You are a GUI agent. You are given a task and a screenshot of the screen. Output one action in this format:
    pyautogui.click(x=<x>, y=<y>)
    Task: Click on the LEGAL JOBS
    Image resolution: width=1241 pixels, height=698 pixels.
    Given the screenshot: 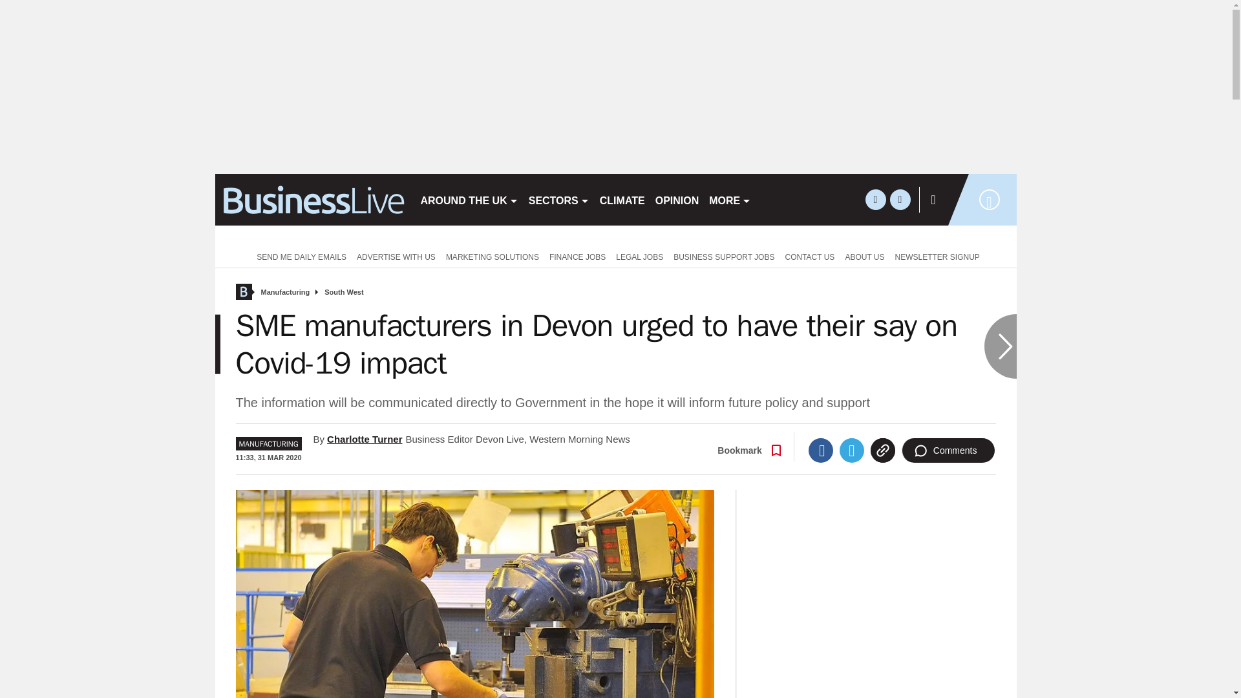 What is the action you would take?
    pyautogui.click(x=639, y=256)
    